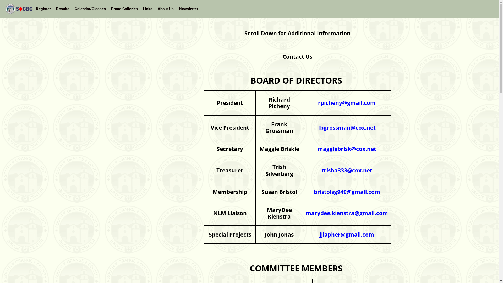 The image size is (503, 283). What do you see at coordinates (347, 192) in the screenshot?
I see `bristolsg949@gmail.com` at bounding box center [347, 192].